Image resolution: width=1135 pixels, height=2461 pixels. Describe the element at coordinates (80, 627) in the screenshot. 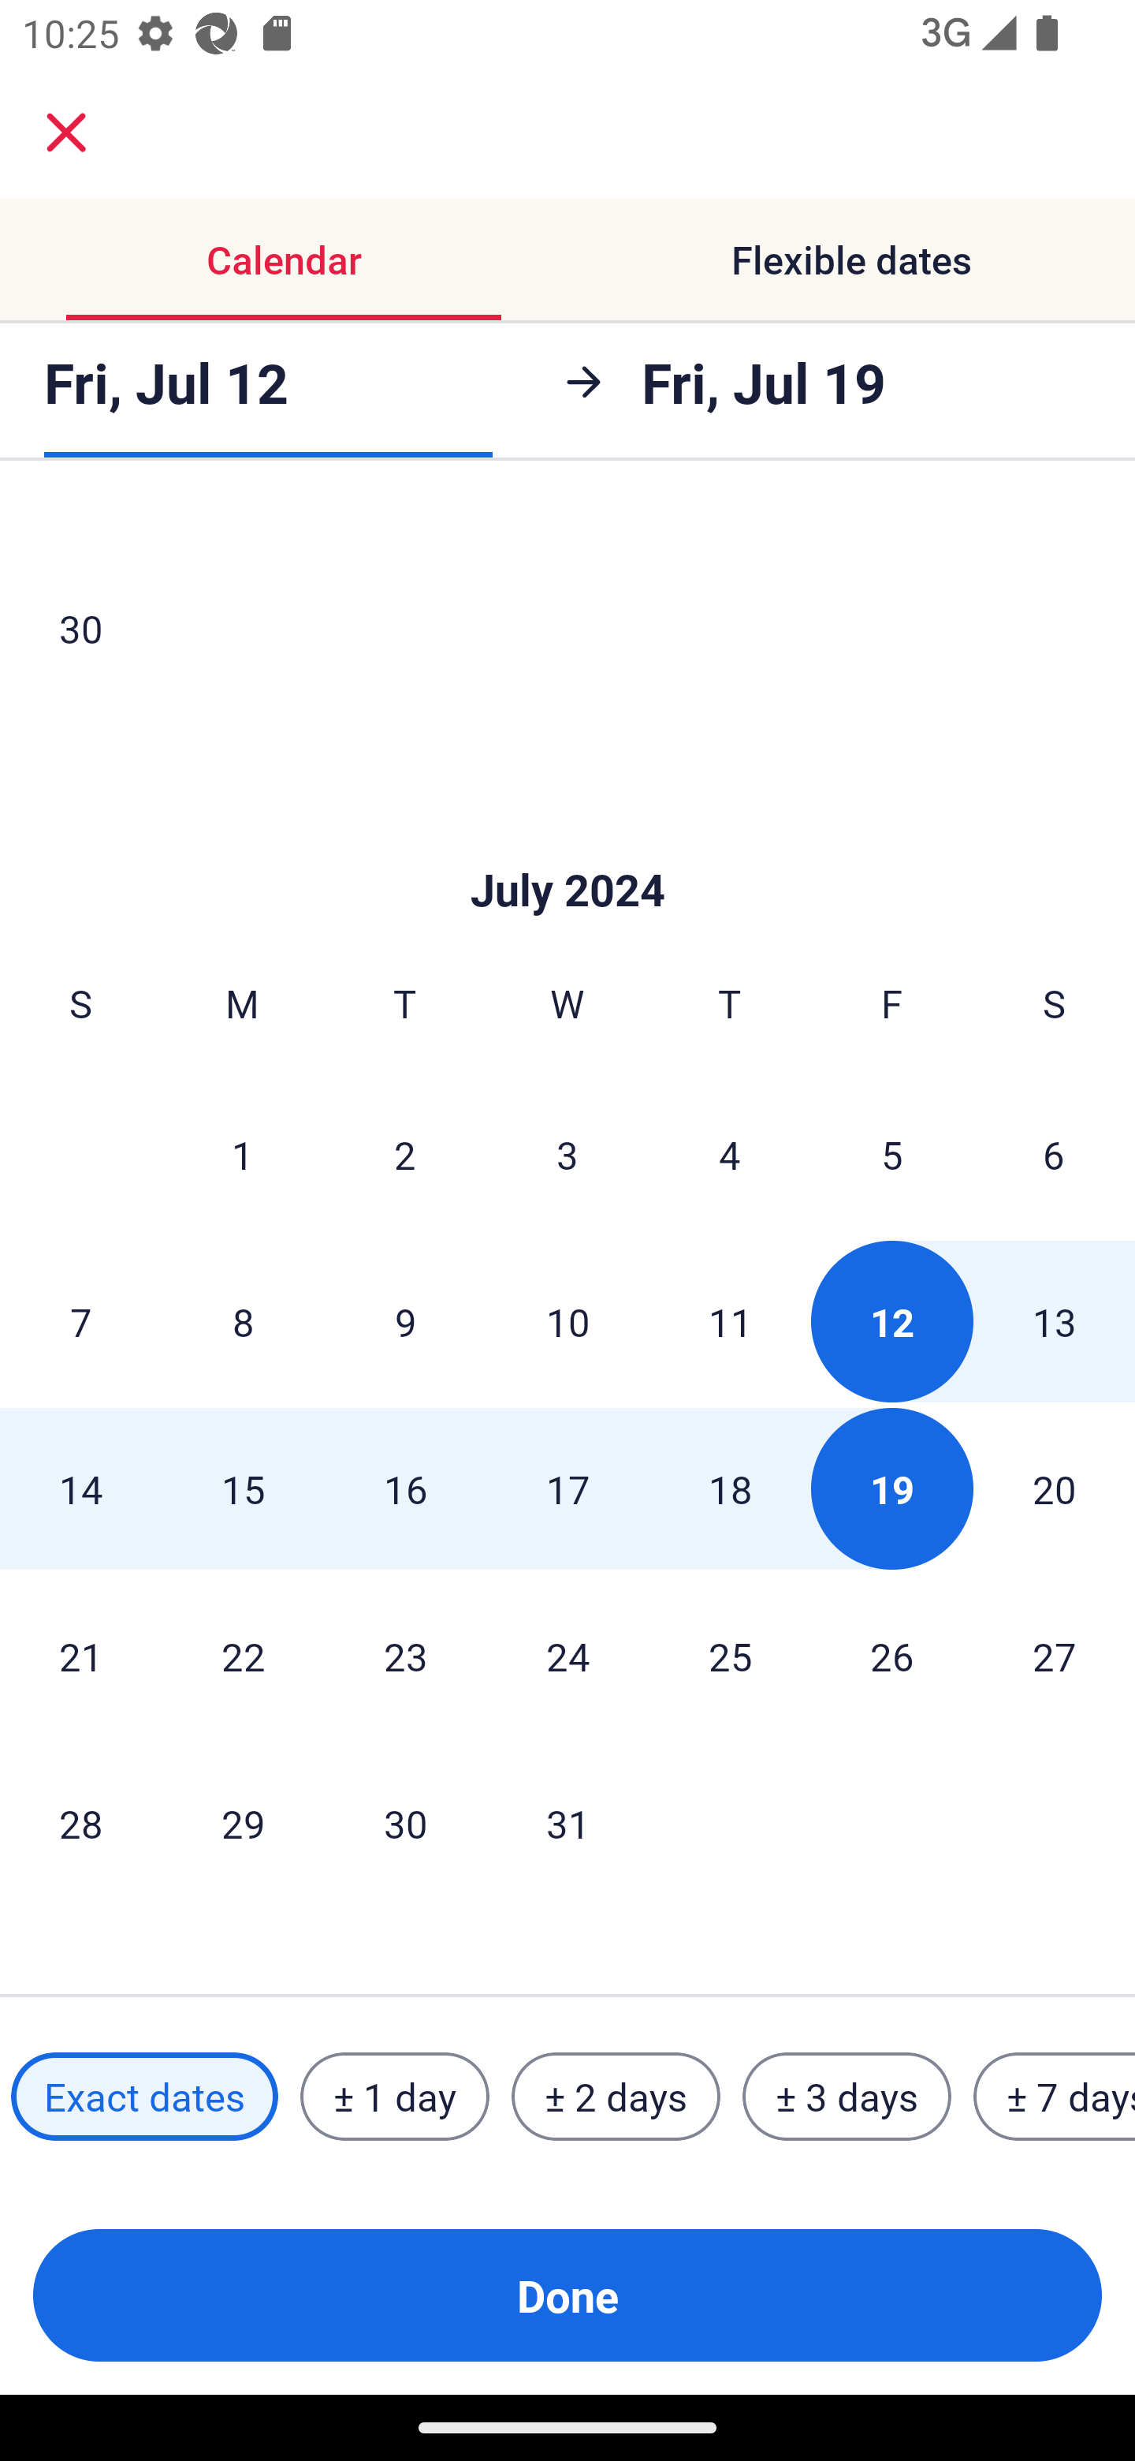

I see `30 Sunday, June 30, 2024` at that location.